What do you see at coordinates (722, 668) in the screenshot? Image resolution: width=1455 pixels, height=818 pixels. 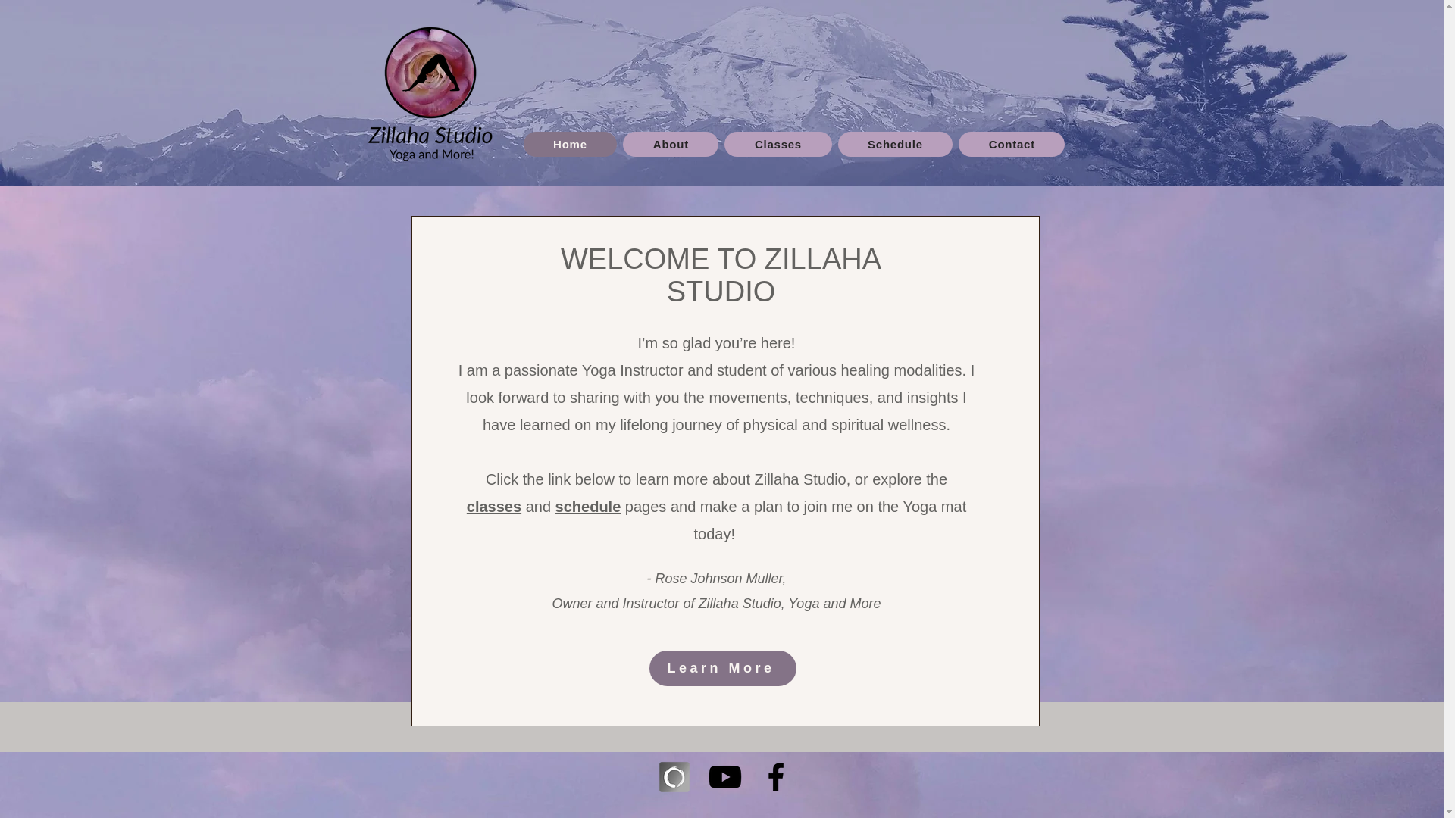 I see `Learn More` at bounding box center [722, 668].